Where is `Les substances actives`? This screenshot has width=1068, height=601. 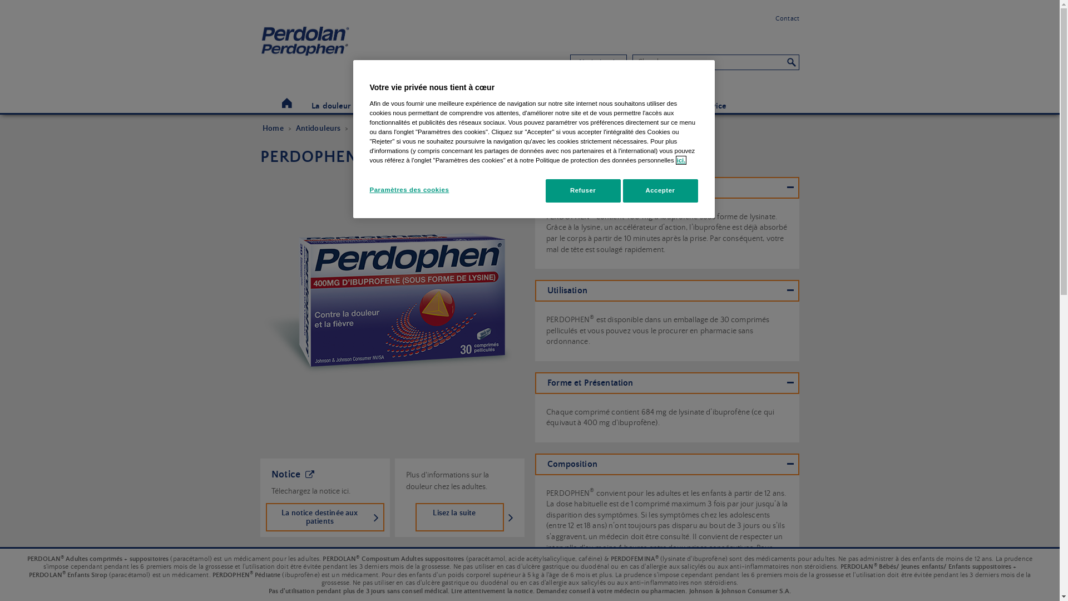 Les substances actives is located at coordinates (650, 106).